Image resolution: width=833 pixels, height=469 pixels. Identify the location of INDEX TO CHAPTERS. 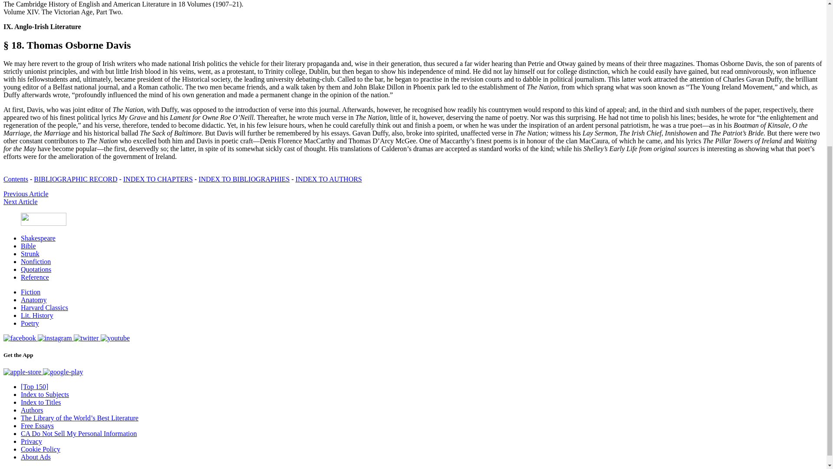
(158, 179).